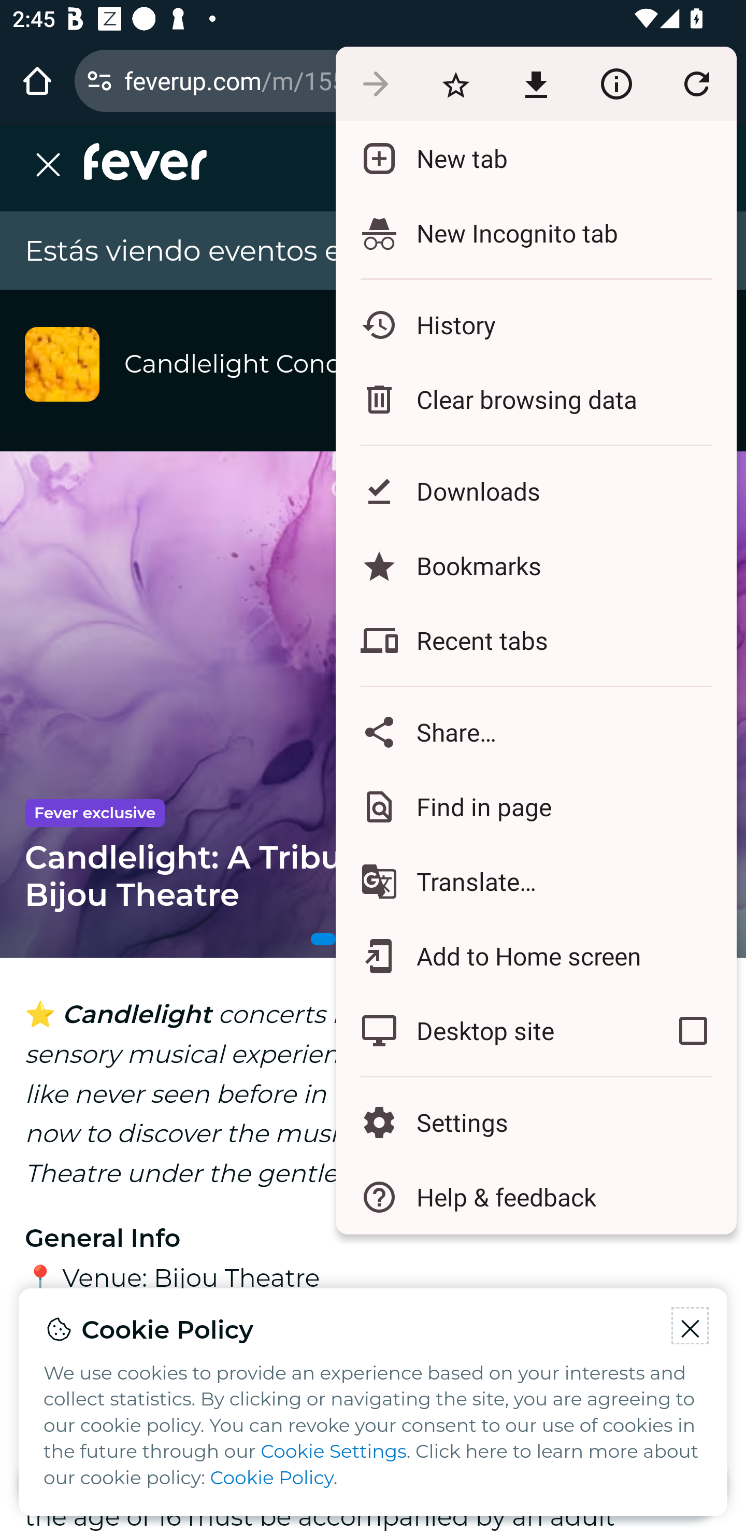 The height and width of the screenshot is (1534, 746). Describe the element at coordinates (536, 159) in the screenshot. I see `New tab` at that location.